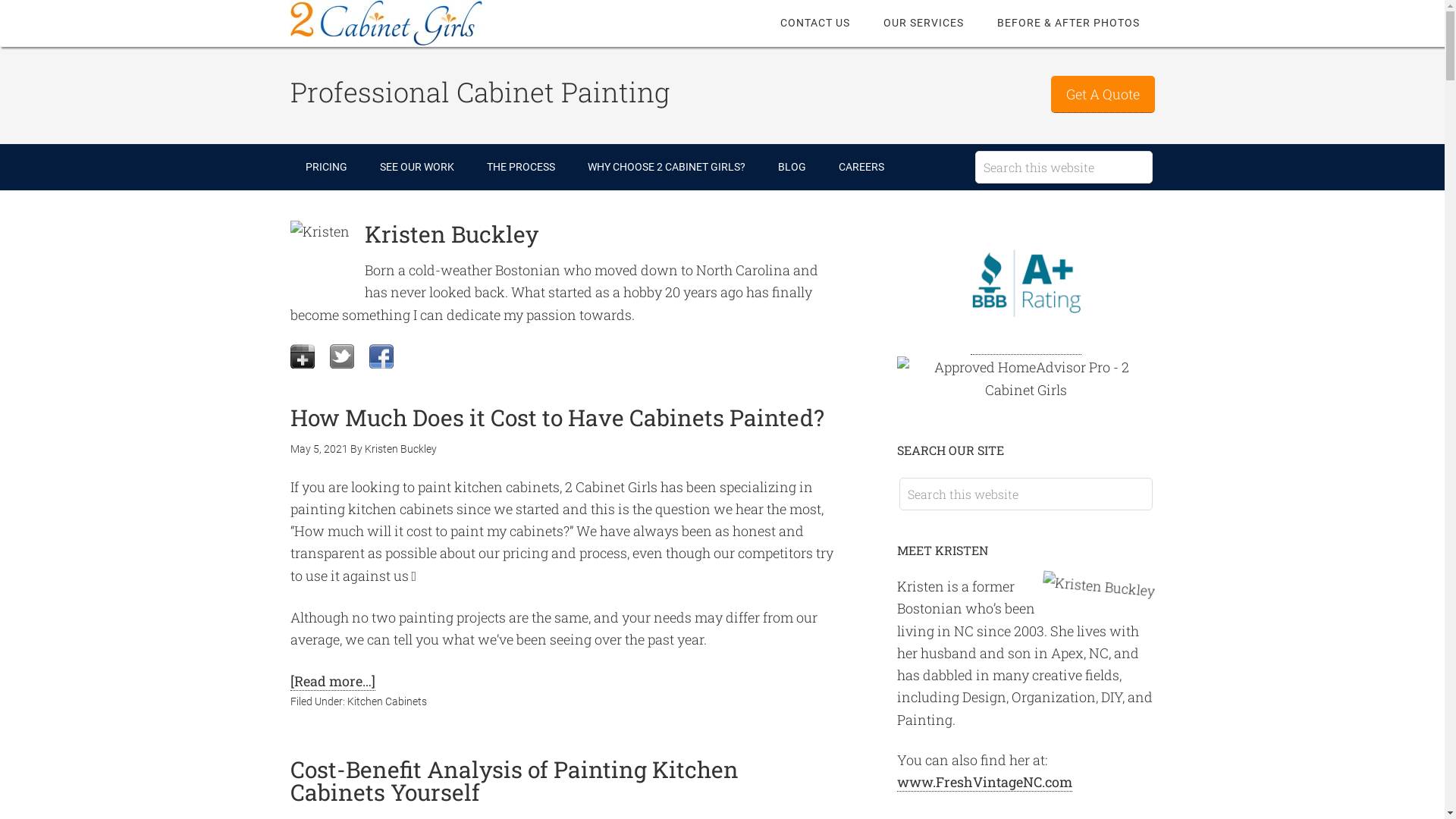 Image resolution: width=1456 pixels, height=819 pixels. What do you see at coordinates (1068, 23) in the screenshot?
I see `BEFORE & AFTER PHOTOS` at bounding box center [1068, 23].